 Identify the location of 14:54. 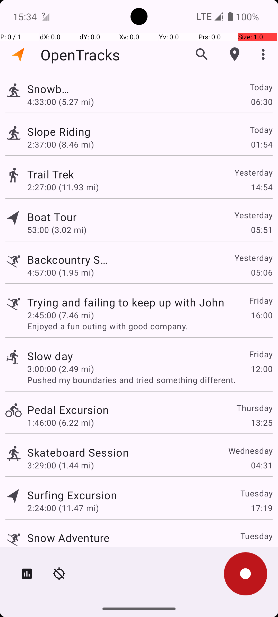
(262, 187).